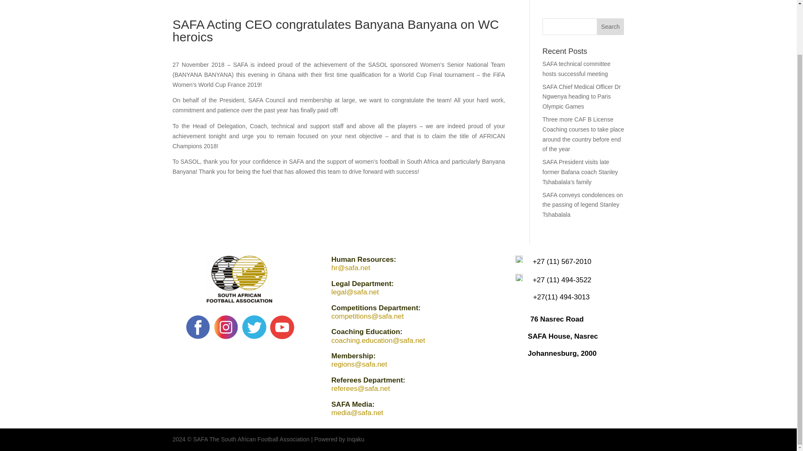  Describe the element at coordinates (557, 319) in the screenshot. I see `76 Nasrec Road` at that location.